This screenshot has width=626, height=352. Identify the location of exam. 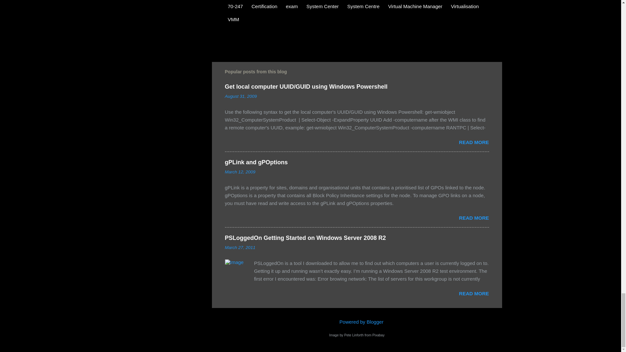
(292, 6).